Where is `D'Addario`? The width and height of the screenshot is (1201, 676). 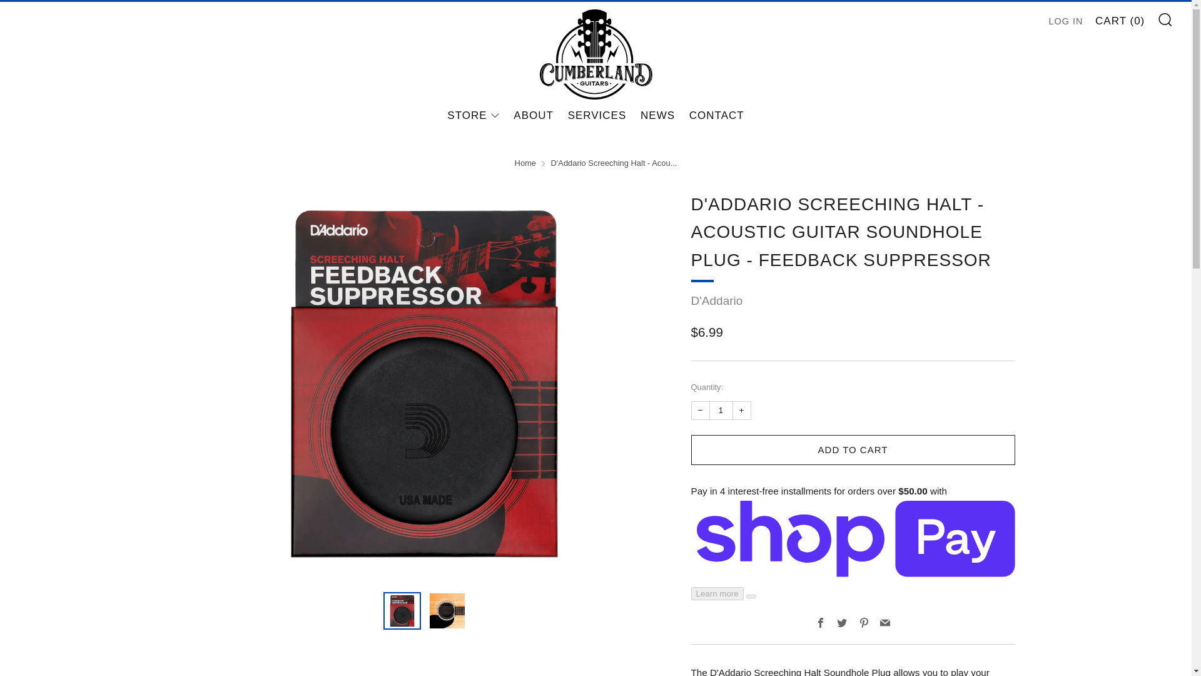 D'Addario is located at coordinates (716, 300).